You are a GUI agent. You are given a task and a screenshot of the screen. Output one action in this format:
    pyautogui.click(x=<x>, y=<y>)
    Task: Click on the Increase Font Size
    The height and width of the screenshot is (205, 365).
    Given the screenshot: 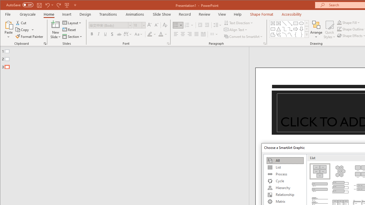 What is the action you would take?
    pyautogui.click(x=149, y=25)
    